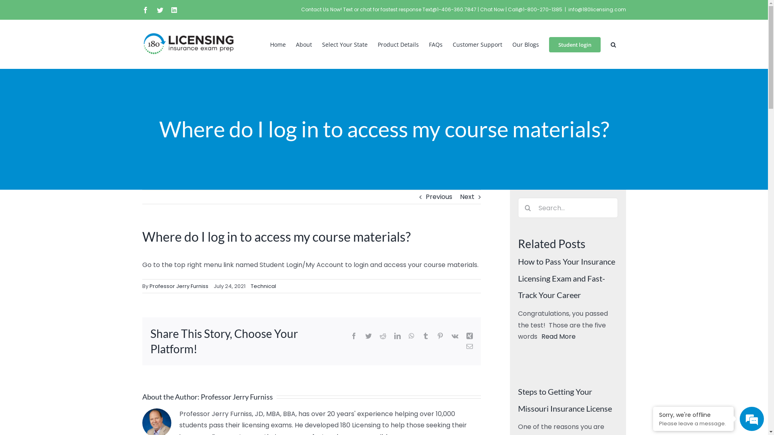  What do you see at coordinates (613, 44) in the screenshot?
I see `Search` at bounding box center [613, 44].